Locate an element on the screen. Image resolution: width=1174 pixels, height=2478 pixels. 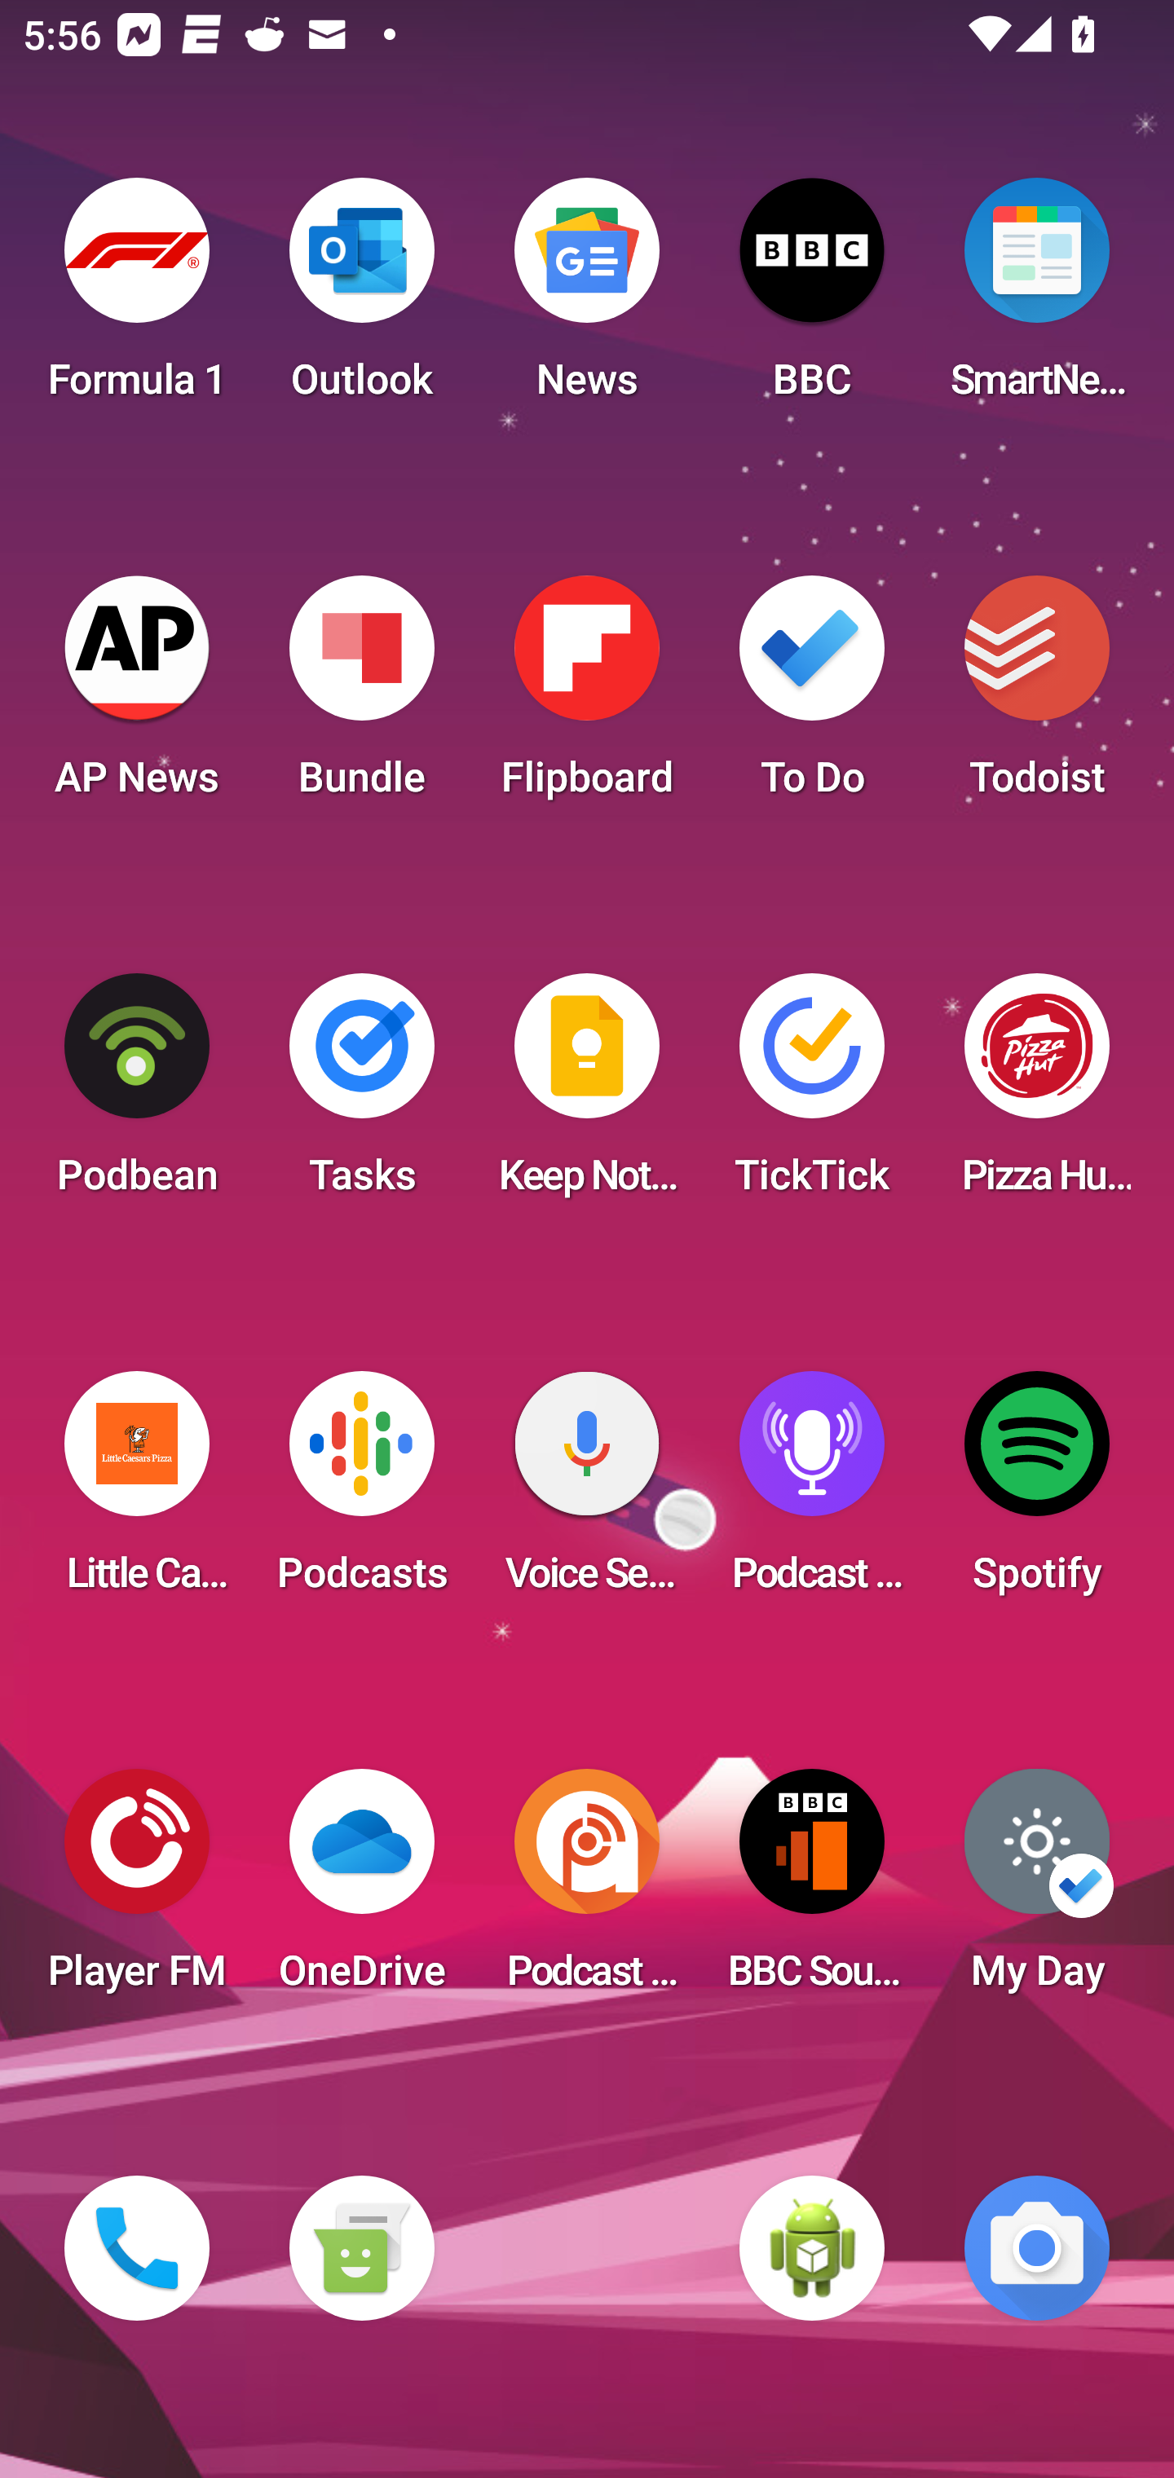
Podcasts is located at coordinates (361, 1492).